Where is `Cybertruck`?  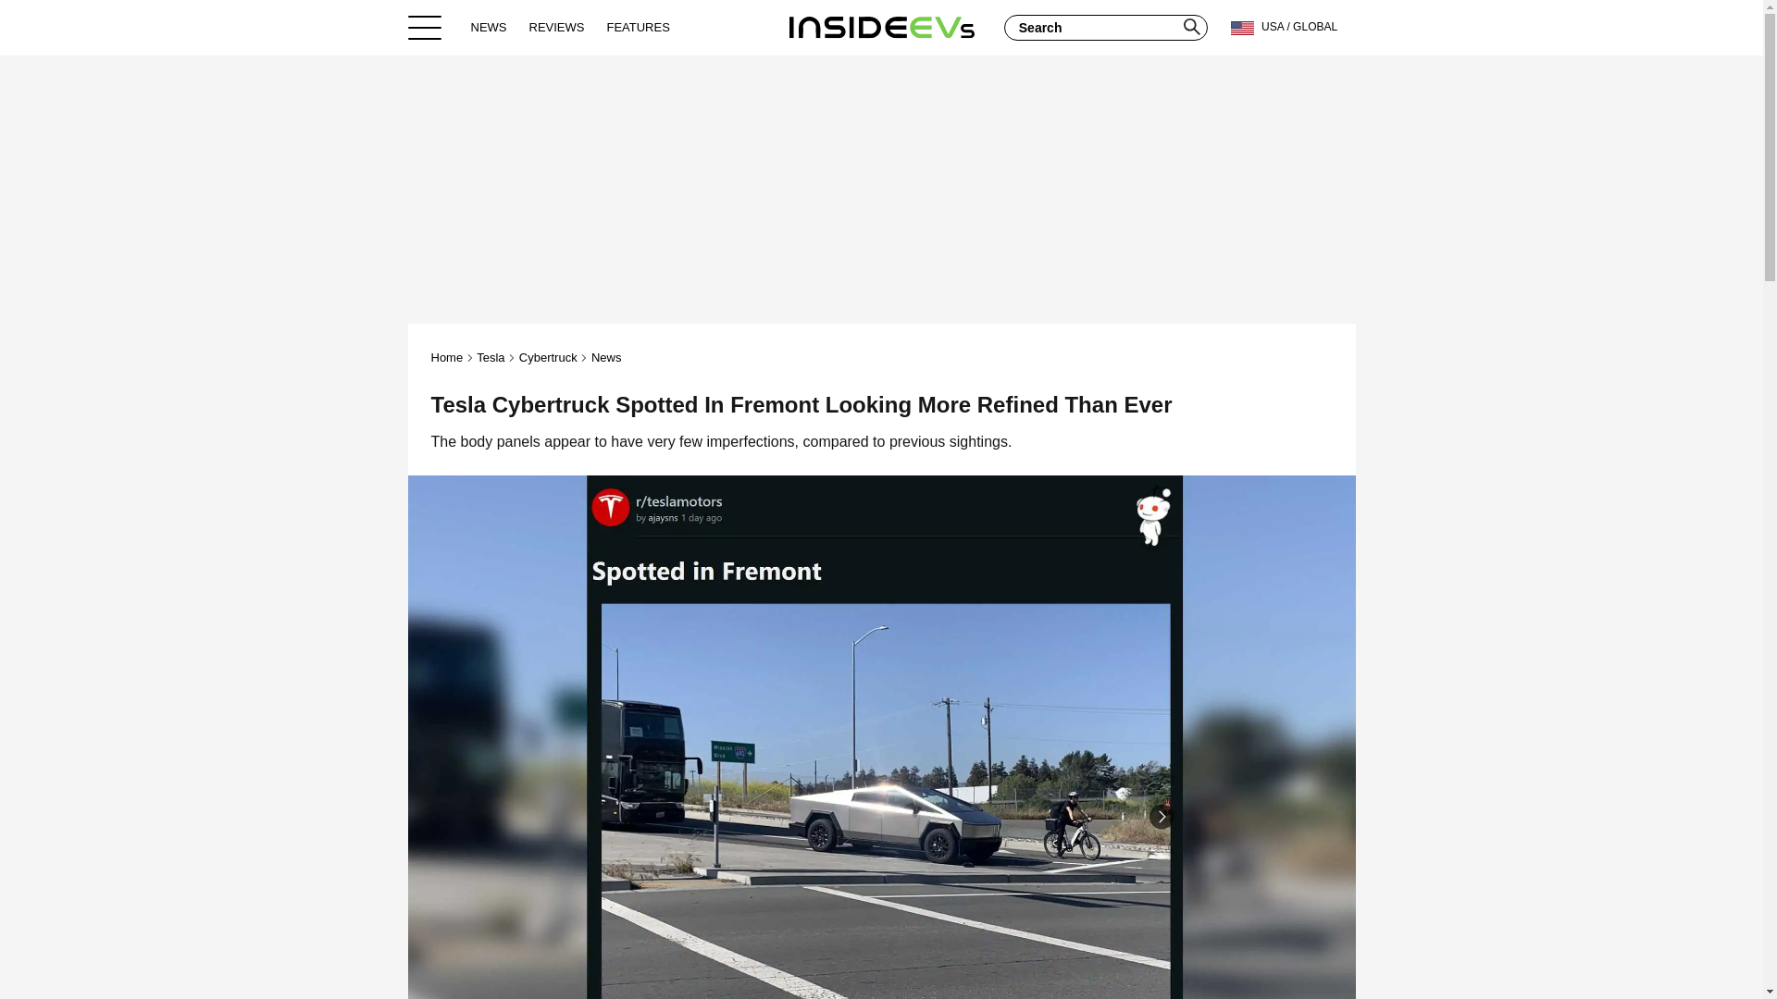
Cybertruck is located at coordinates (548, 357).